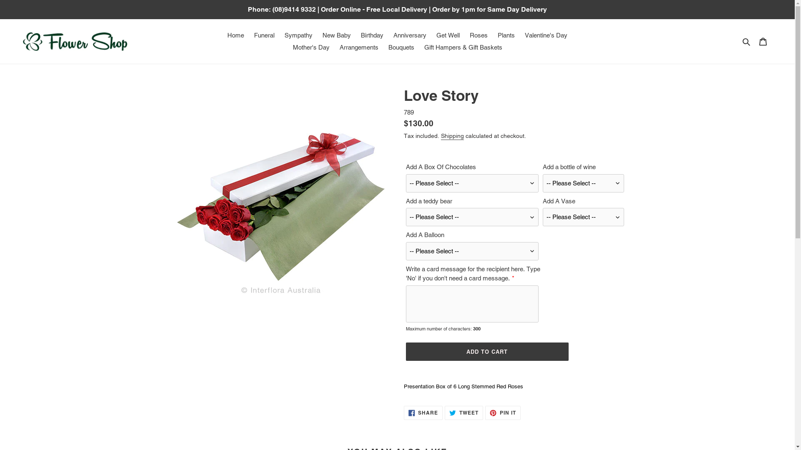  What do you see at coordinates (487, 352) in the screenshot?
I see `ADD TO CART` at bounding box center [487, 352].